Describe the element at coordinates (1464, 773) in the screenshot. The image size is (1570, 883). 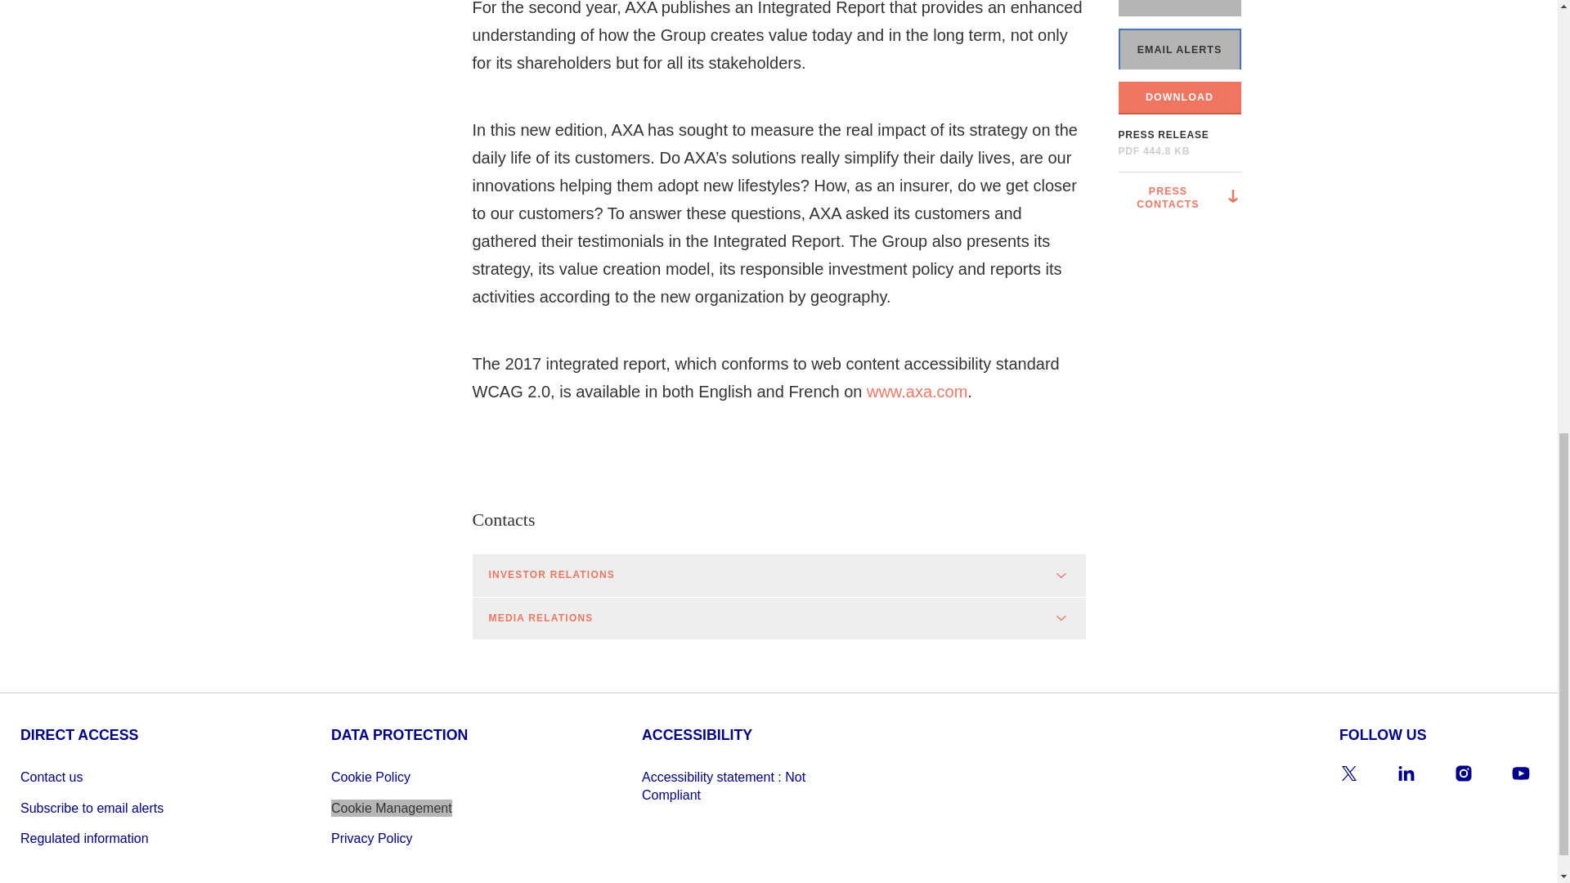
I see `Instagram` at that location.